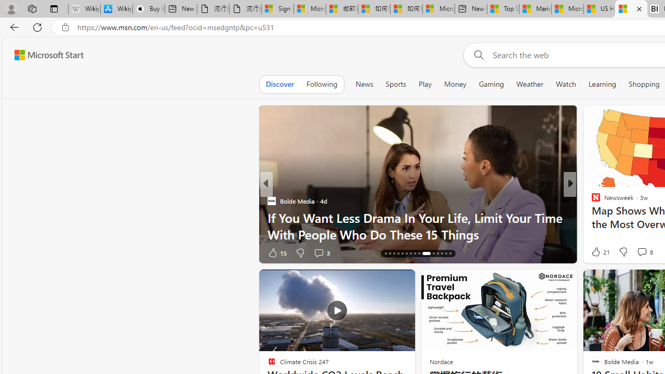 This screenshot has height=374, width=665. Describe the element at coordinates (231, 255) in the screenshot. I see `You're following Newsweek` at that location.